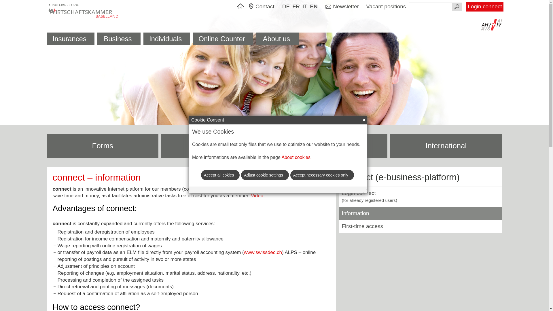 The image size is (553, 311). What do you see at coordinates (217, 146) in the screenshot?
I see `Leaflets` at bounding box center [217, 146].